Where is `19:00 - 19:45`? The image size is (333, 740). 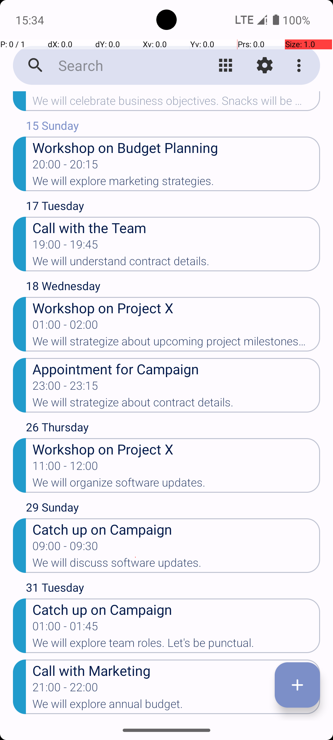 19:00 - 19:45 is located at coordinates (65, 246).